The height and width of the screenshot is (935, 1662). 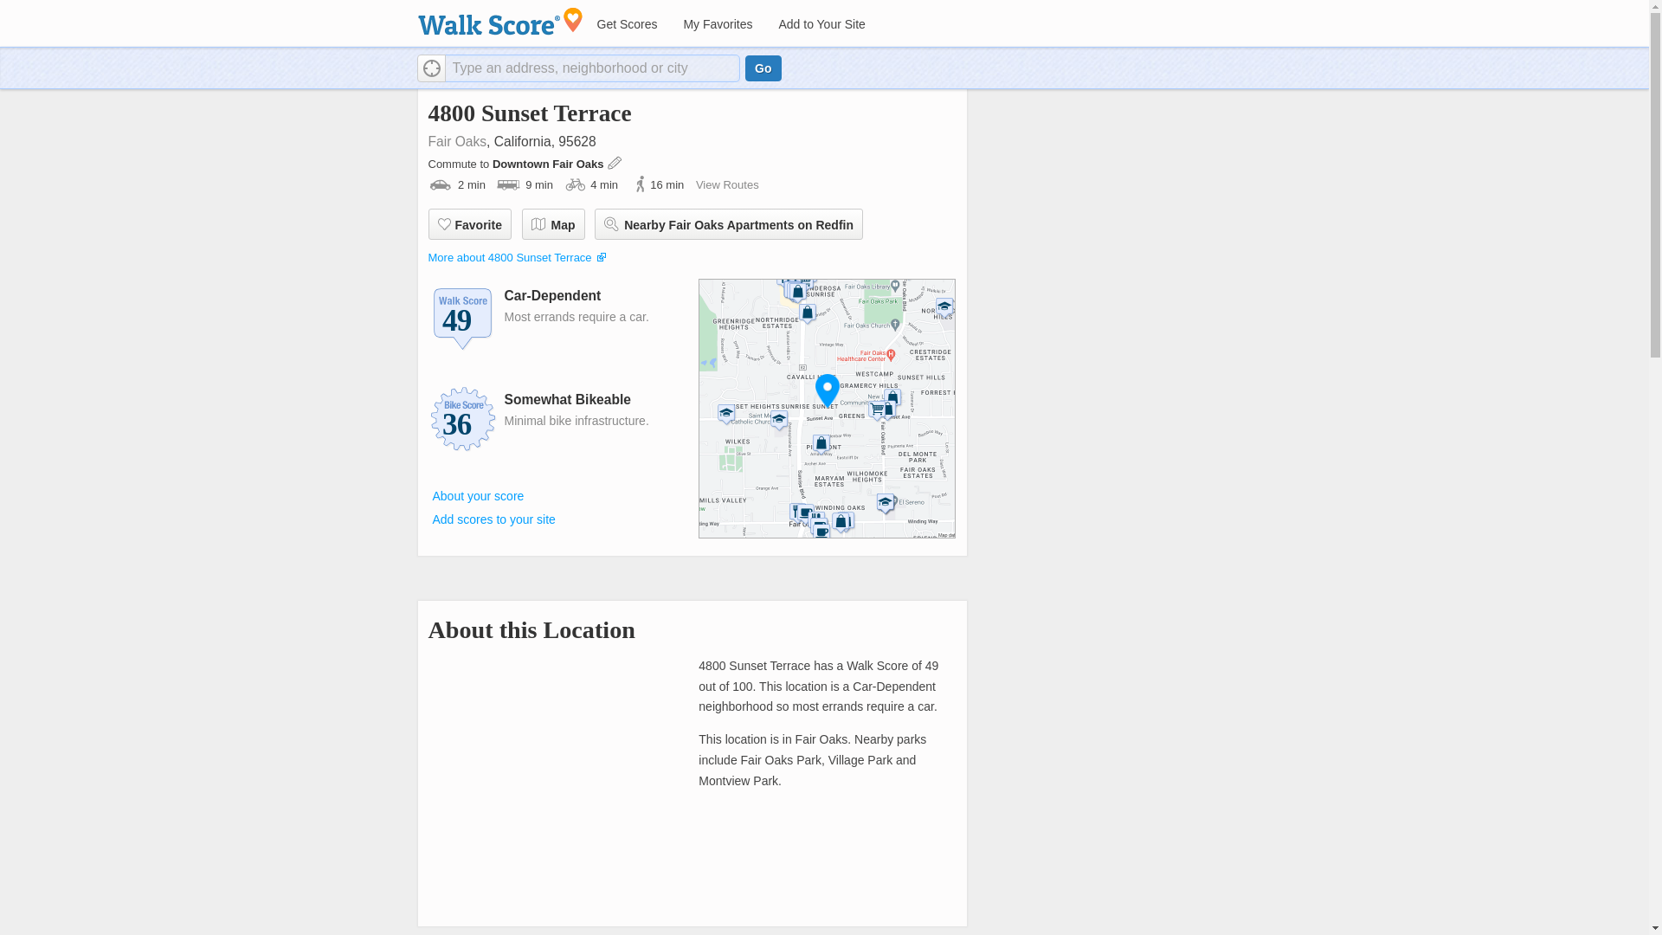 What do you see at coordinates (821, 24) in the screenshot?
I see `Add to Your Site` at bounding box center [821, 24].